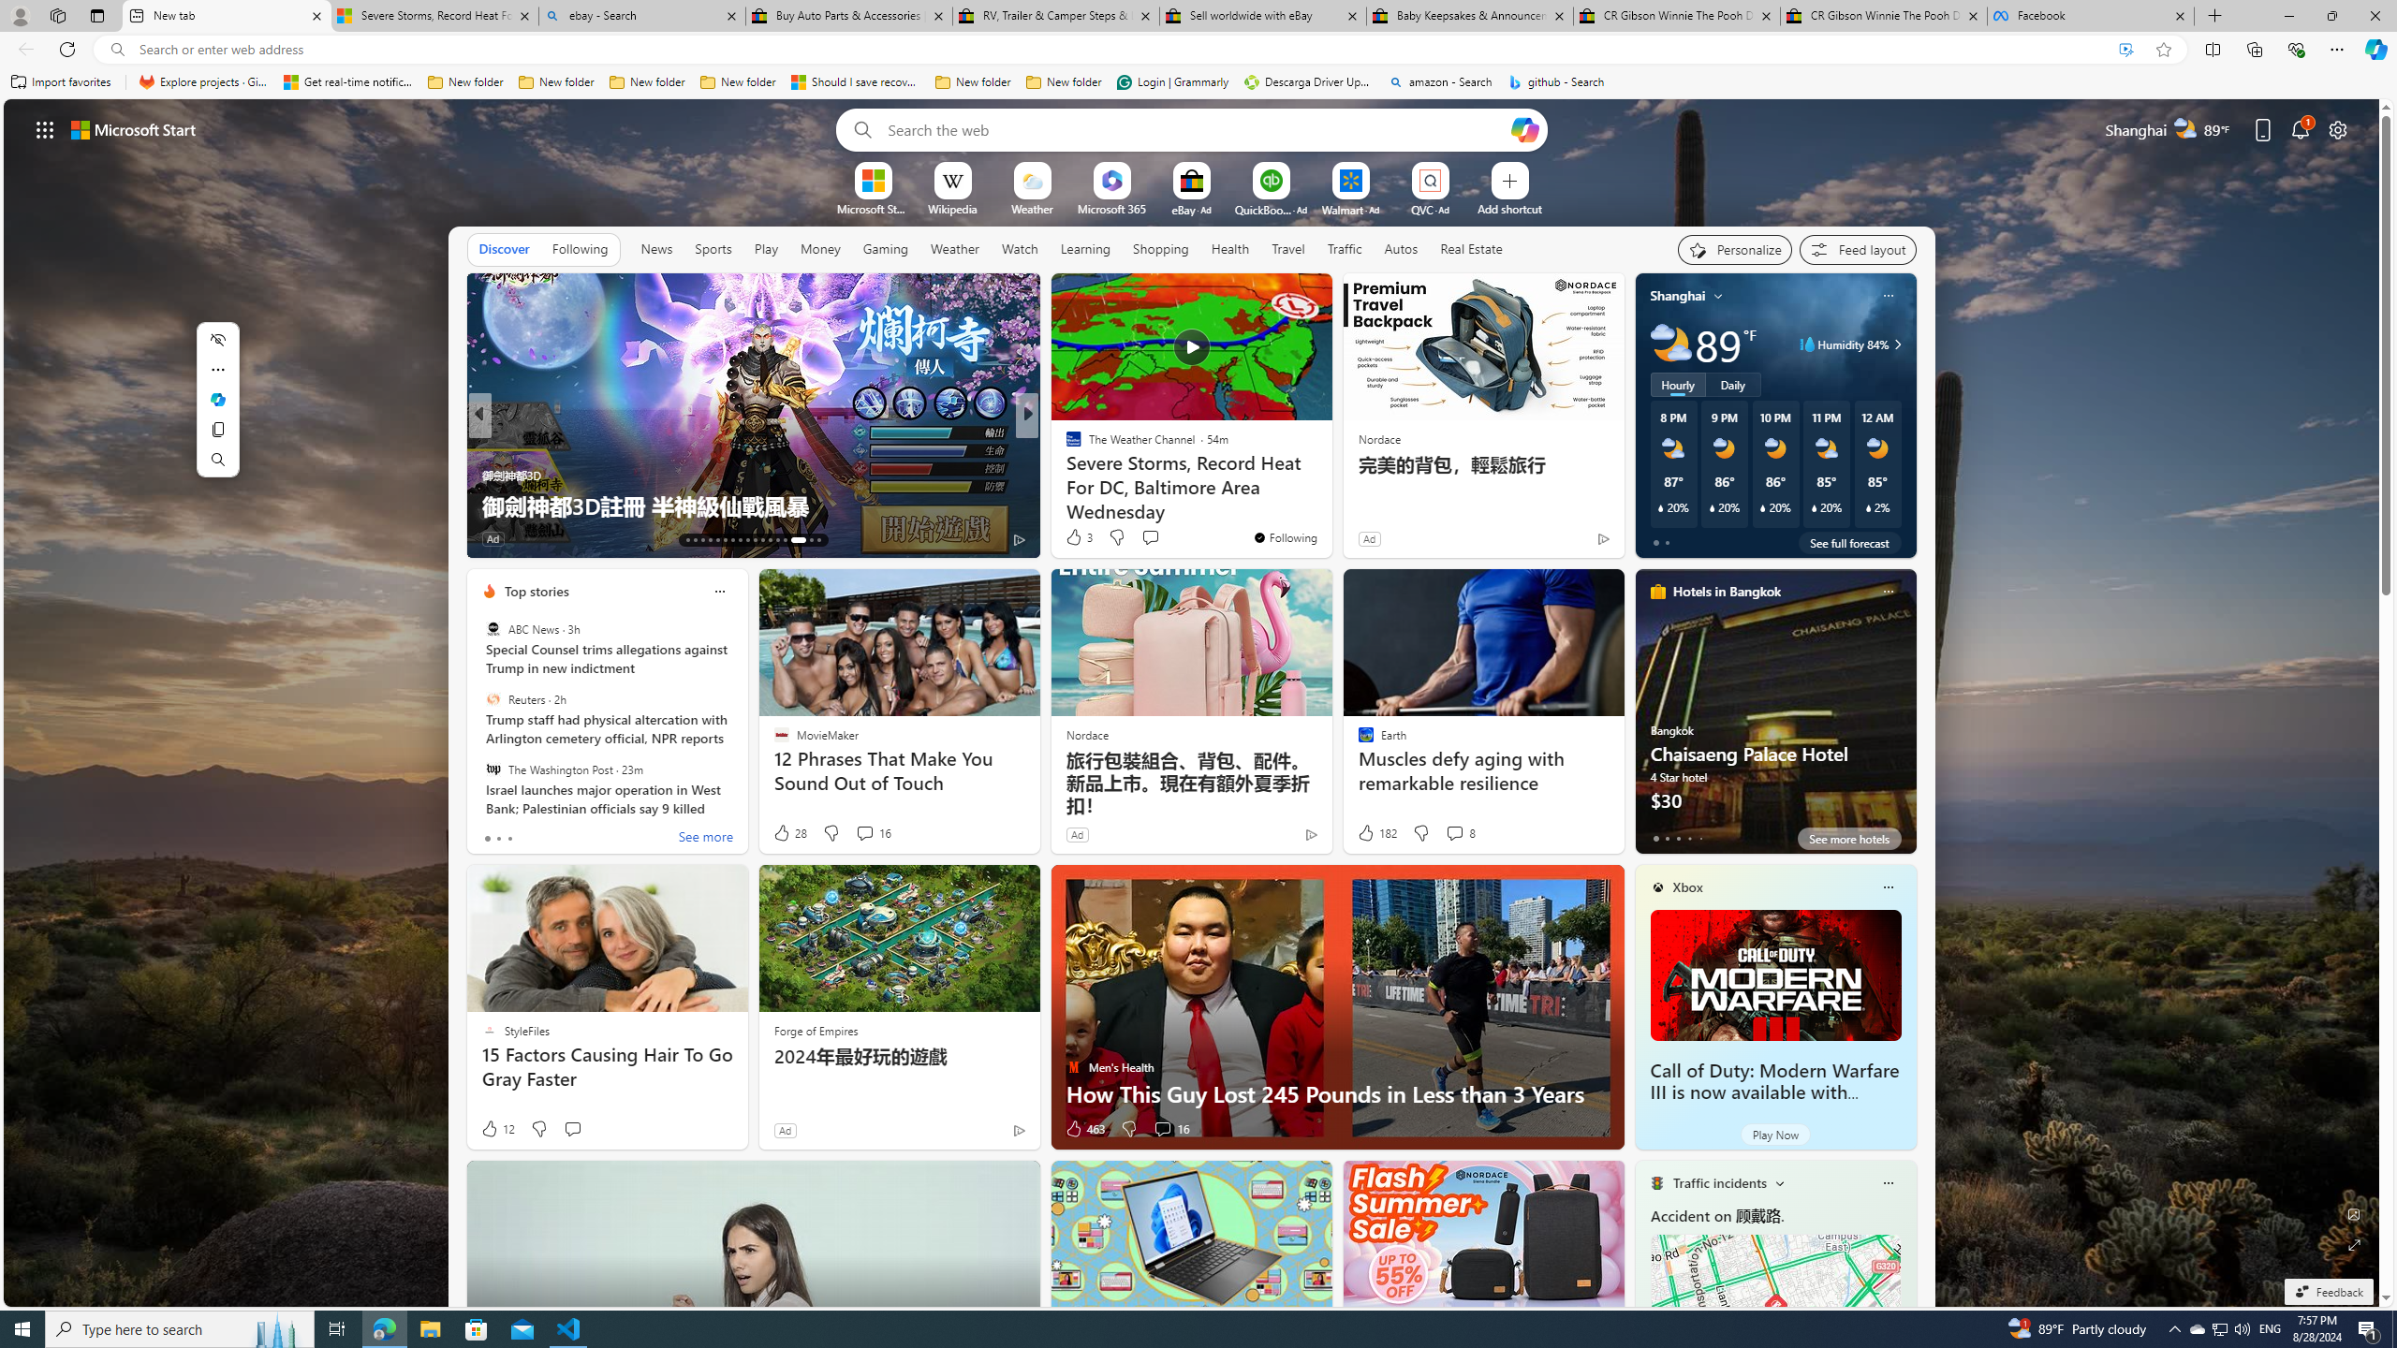  Describe the element at coordinates (740, 540) in the screenshot. I see `AutomationID: tab-20` at that location.